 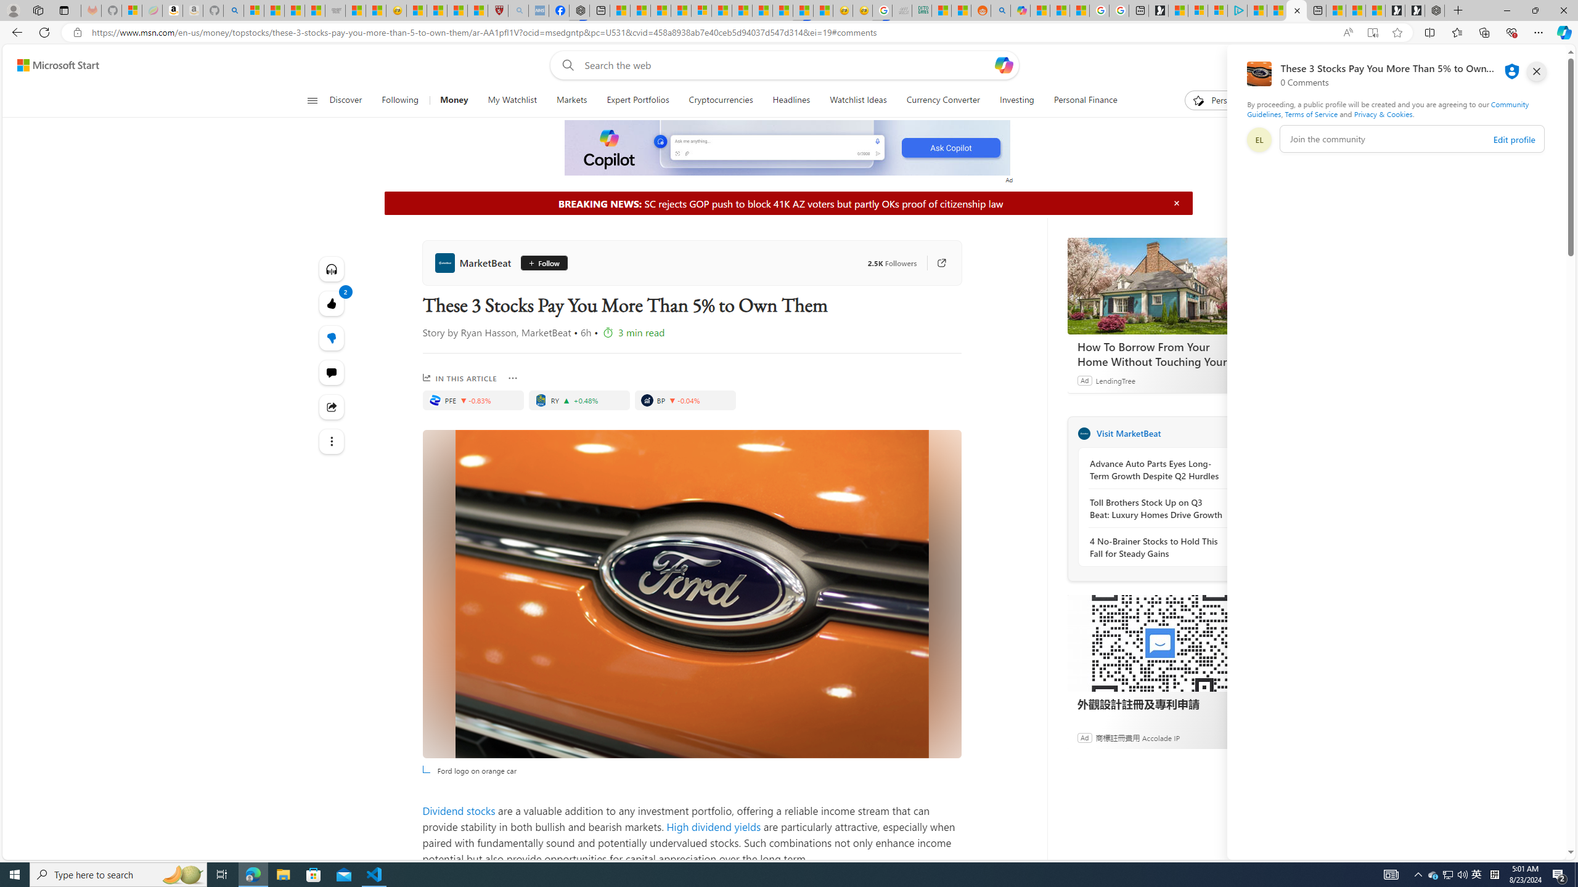 What do you see at coordinates (1084, 433) in the screenshot?
I see `MarketBeat` at bounding box center [1084, 433].